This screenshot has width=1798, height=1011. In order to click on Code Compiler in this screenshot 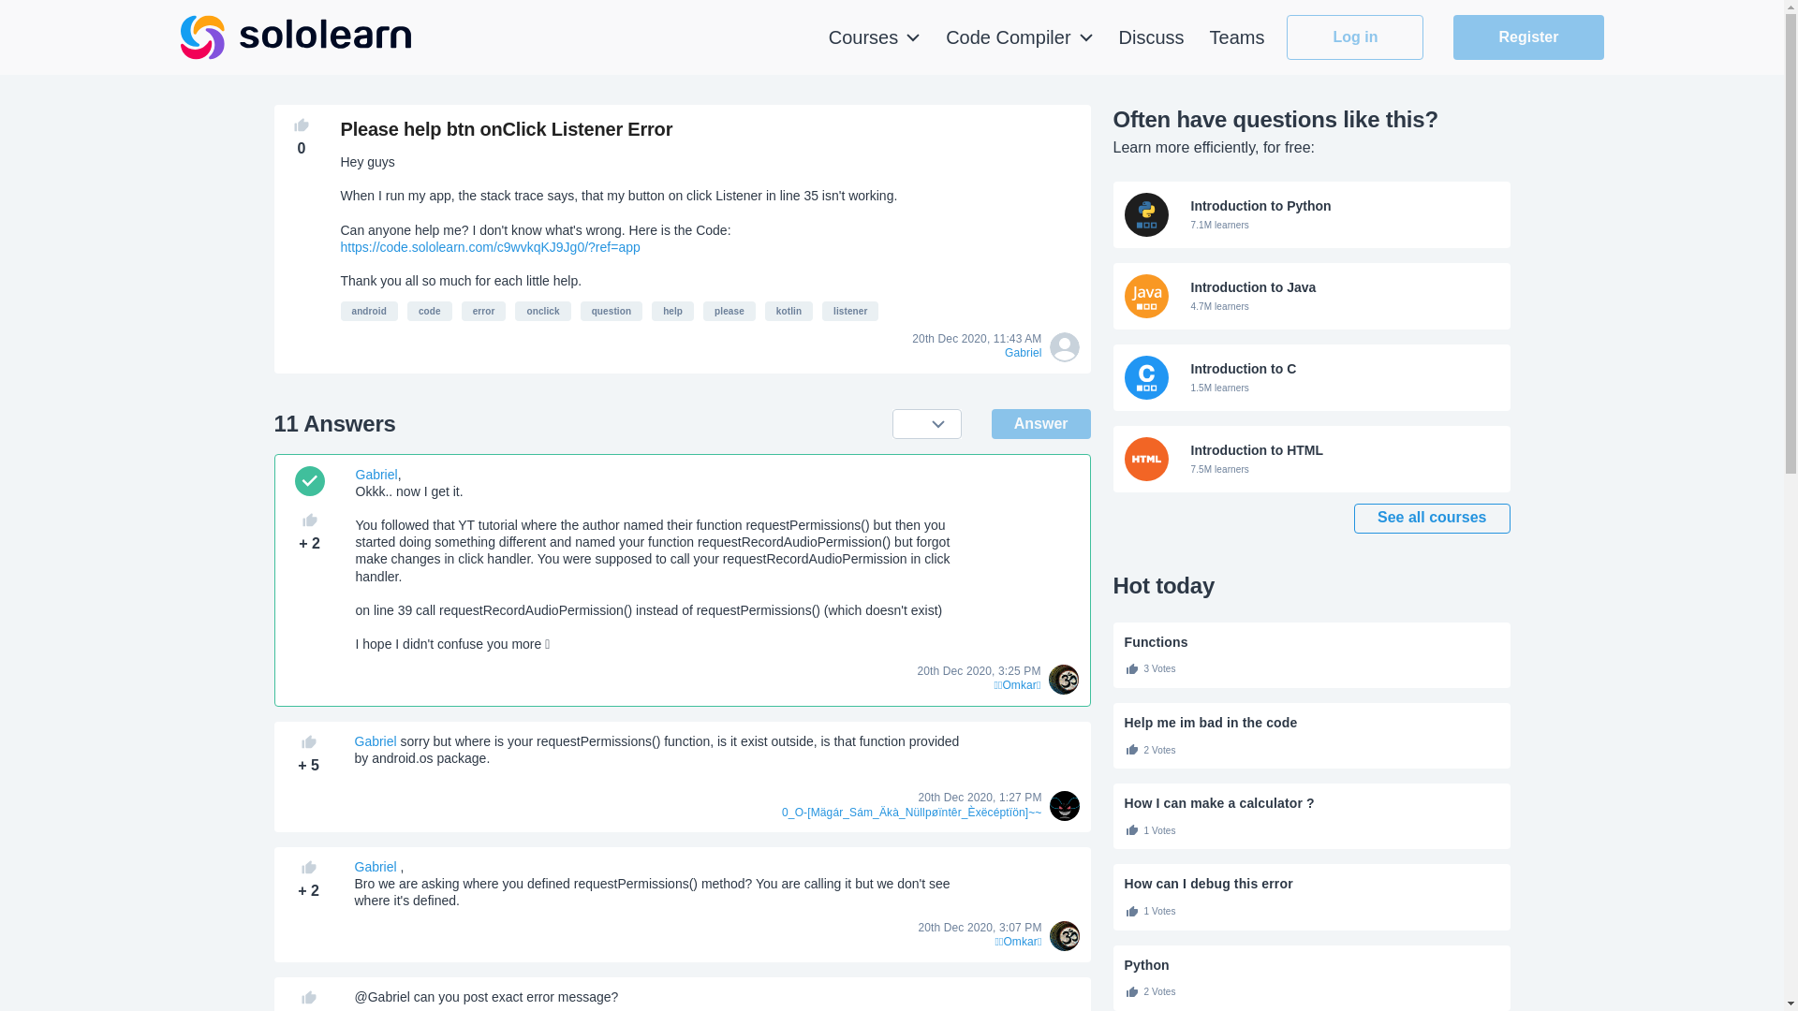, I will do `click(1019, 37)`.